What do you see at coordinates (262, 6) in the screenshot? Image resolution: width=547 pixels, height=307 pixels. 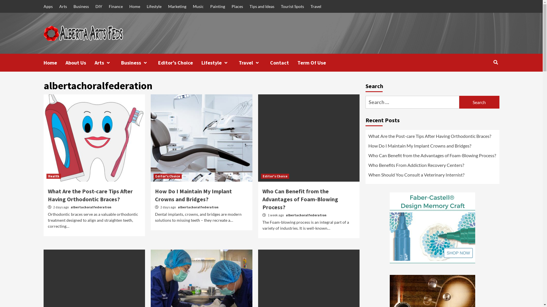 I see `Tips and Ideas` at bounding box center [262, 6].